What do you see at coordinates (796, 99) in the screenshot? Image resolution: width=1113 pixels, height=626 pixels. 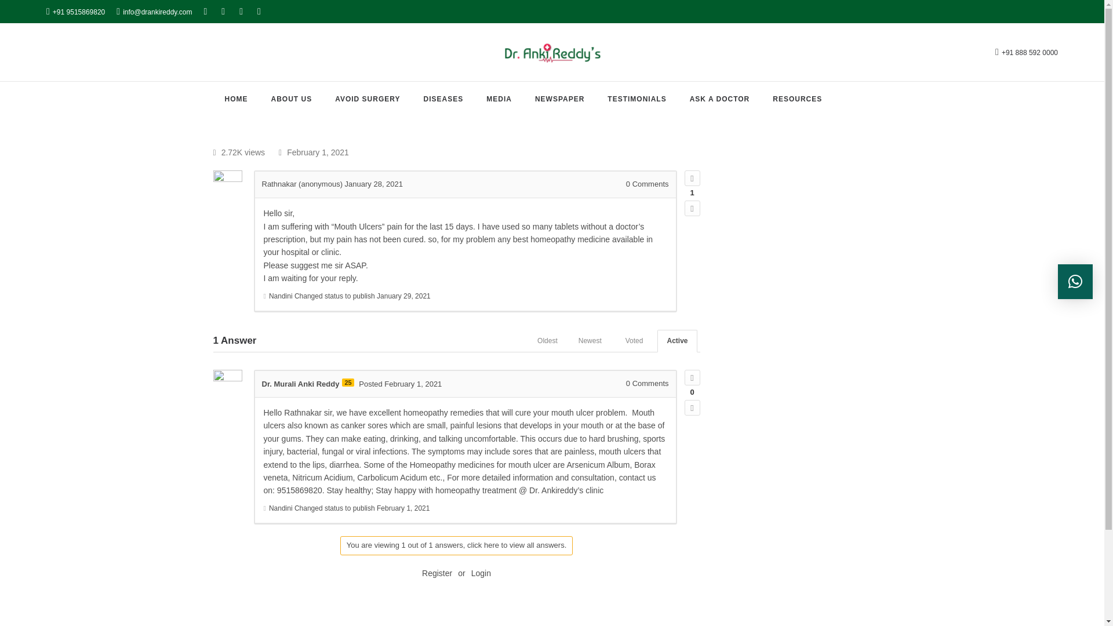 I see `RESOURCES` at bounding box center [796, 99].